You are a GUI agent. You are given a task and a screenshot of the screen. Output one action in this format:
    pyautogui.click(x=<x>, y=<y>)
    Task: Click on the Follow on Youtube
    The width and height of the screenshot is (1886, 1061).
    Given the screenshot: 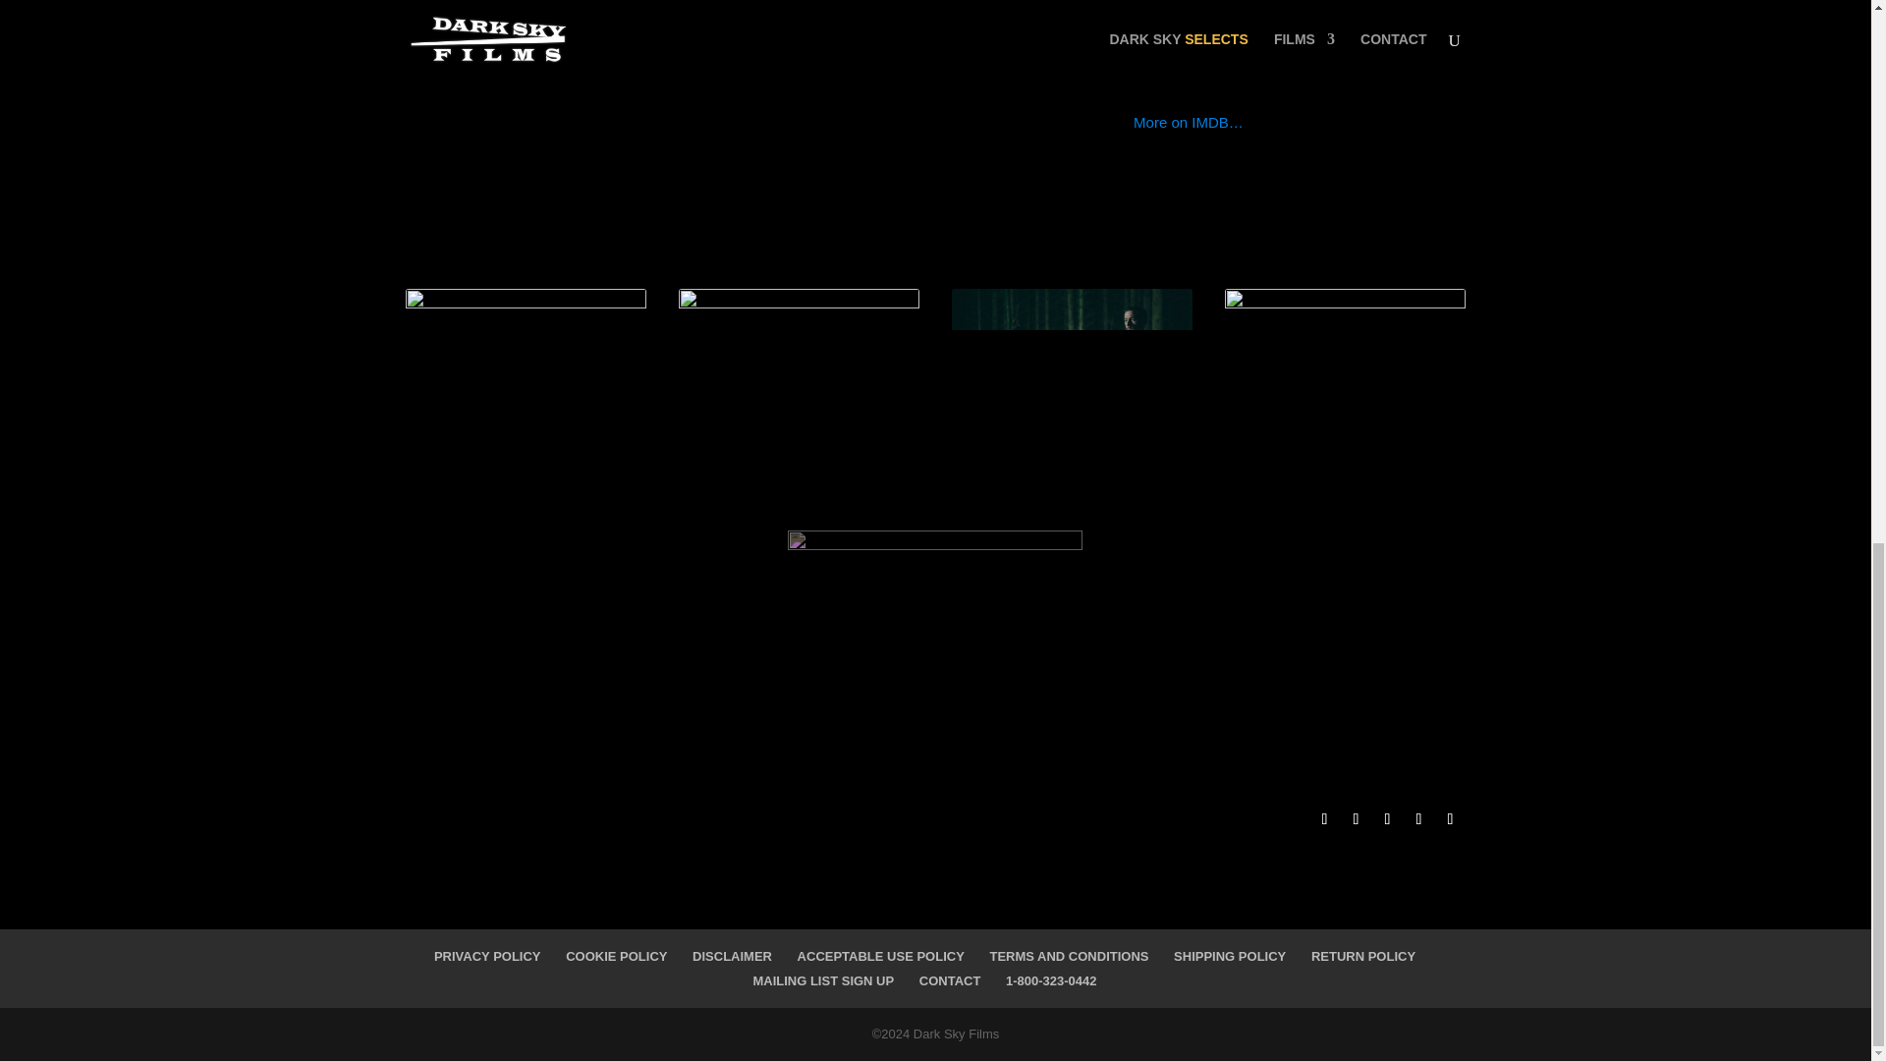 What is the action you would take?
    pyautogui.click(x=1387, y=818)
    